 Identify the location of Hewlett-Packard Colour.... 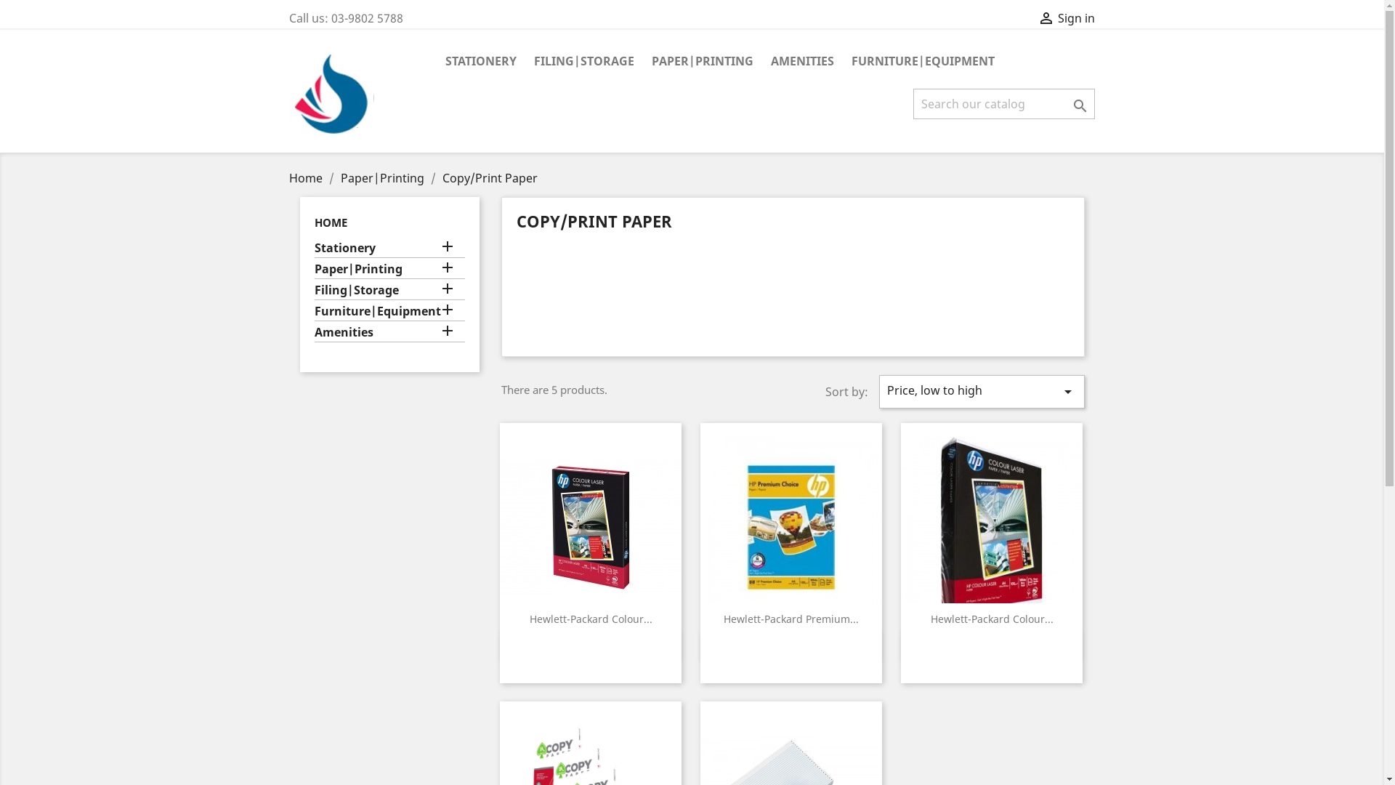
(590, 619).